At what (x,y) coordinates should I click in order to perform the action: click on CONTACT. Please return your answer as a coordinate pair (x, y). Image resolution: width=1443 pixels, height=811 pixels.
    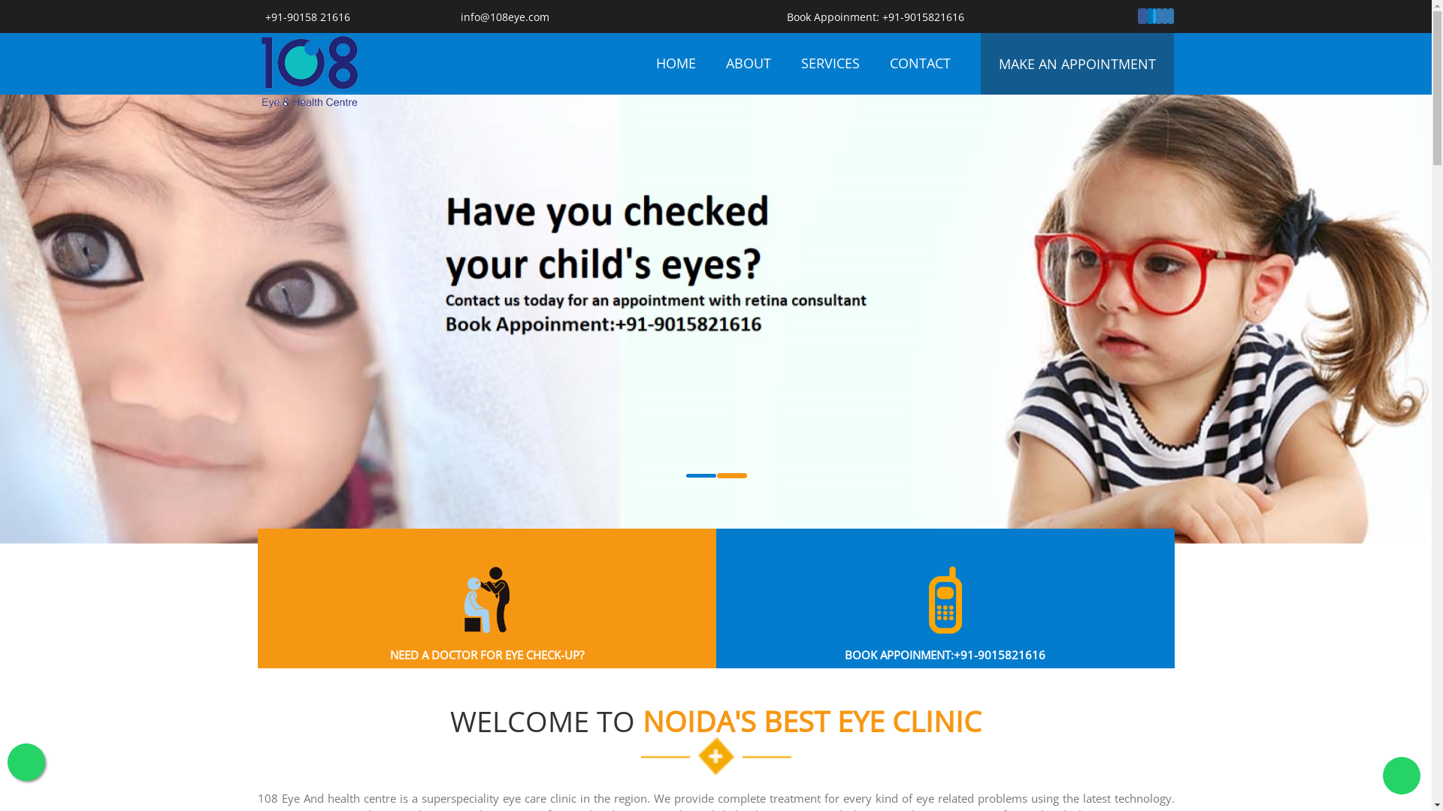
    Looking at the image, I should click on (920, 63).